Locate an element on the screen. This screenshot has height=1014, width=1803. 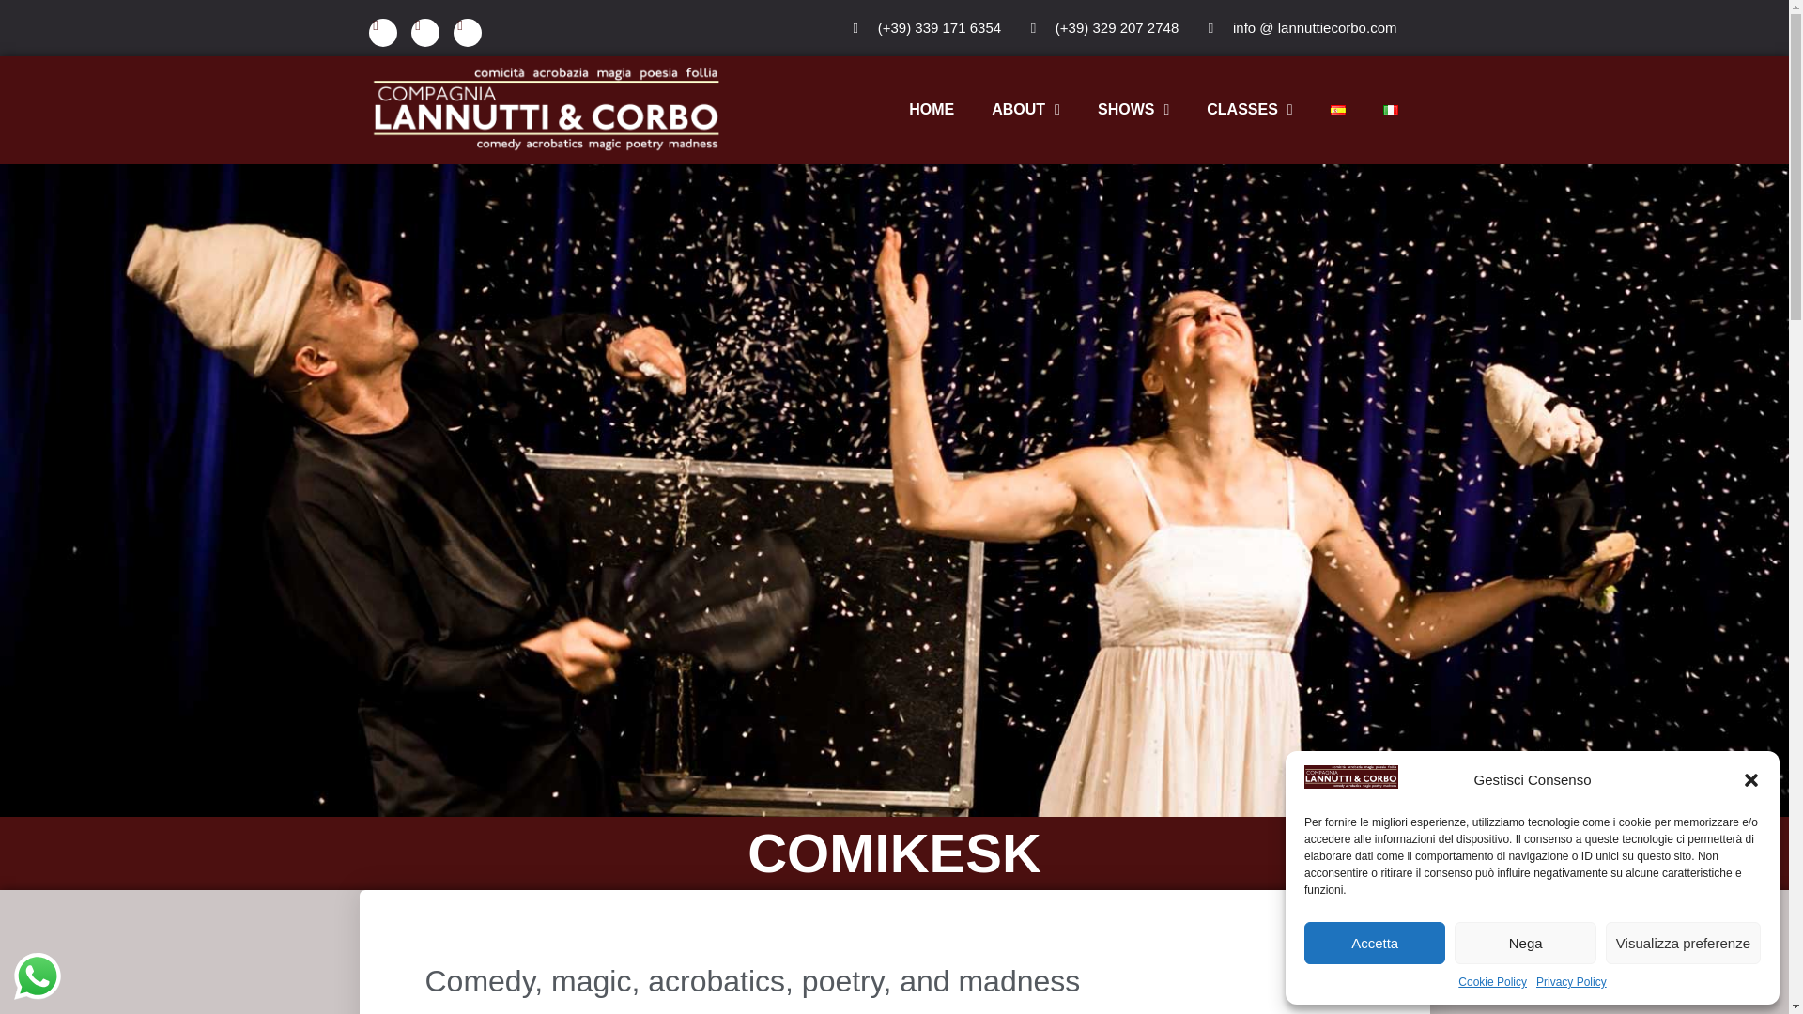
Cookie Policy is located at coordinates (1493, 982).